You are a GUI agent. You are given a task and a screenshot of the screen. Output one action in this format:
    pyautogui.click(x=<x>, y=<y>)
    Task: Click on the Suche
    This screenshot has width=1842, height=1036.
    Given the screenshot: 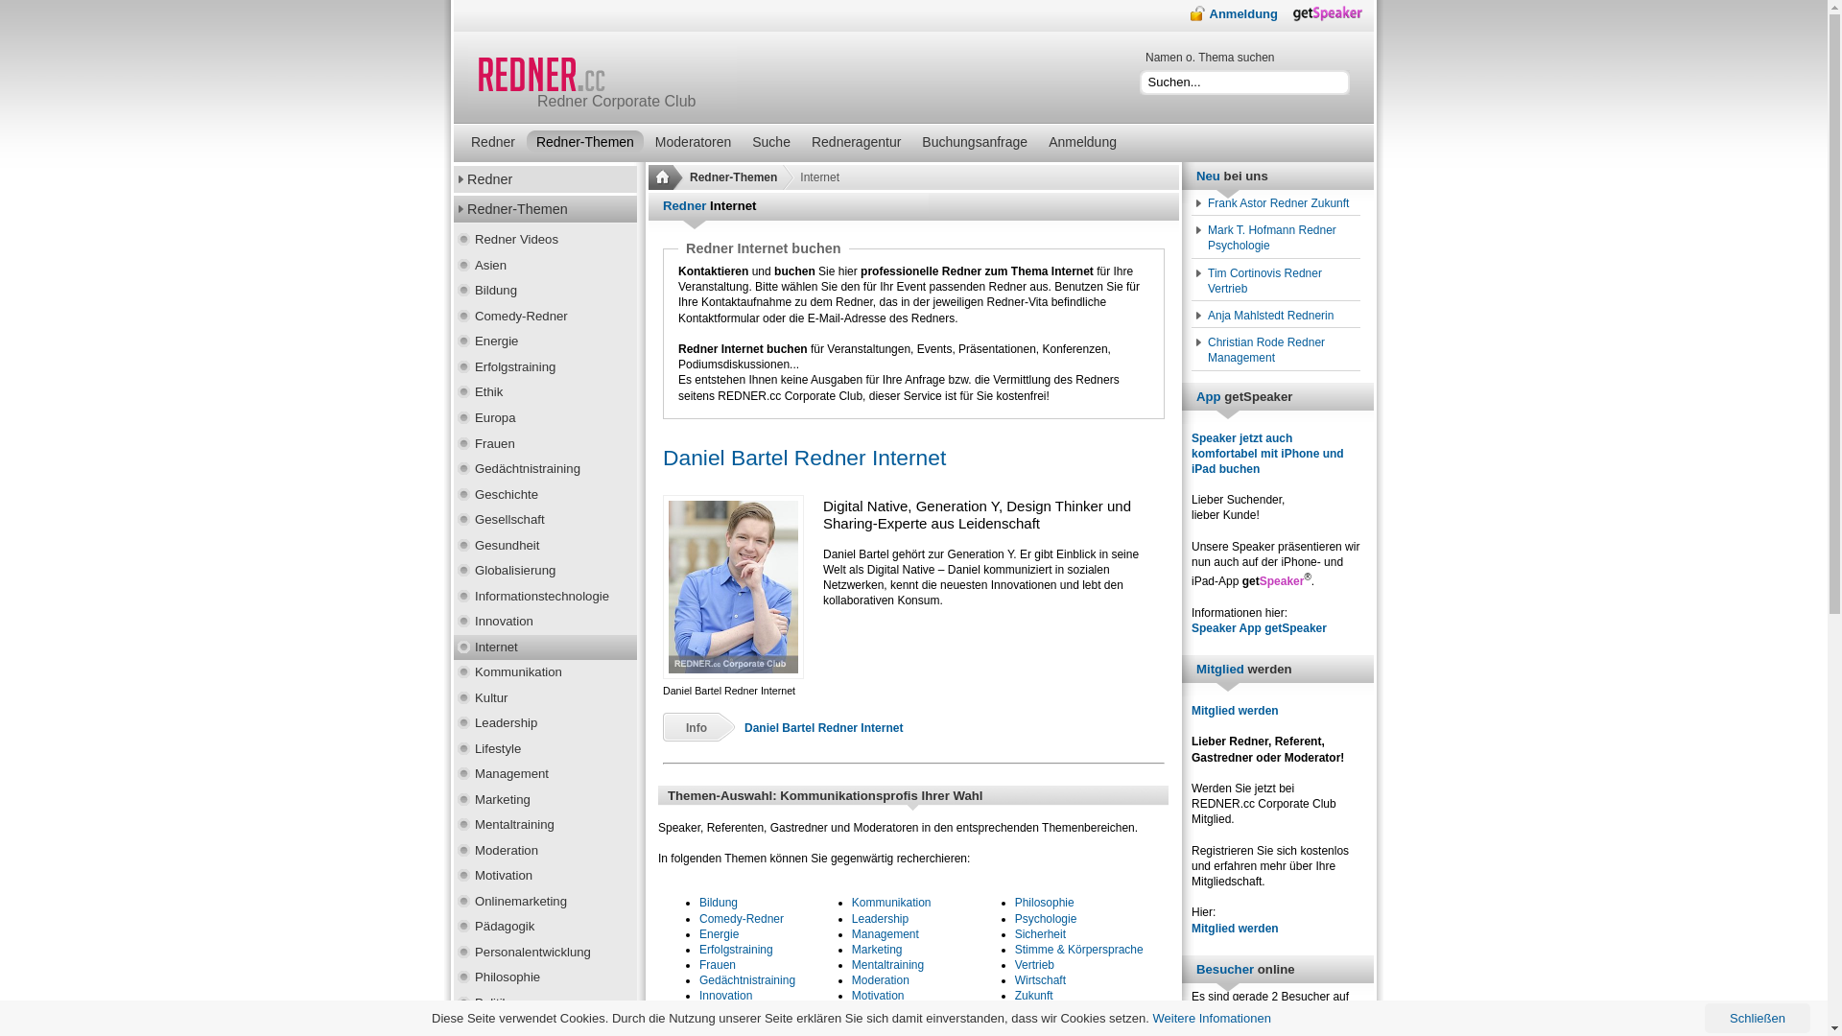 What is the action you would take?
    pyautogui.click(x=771, y=142)
    